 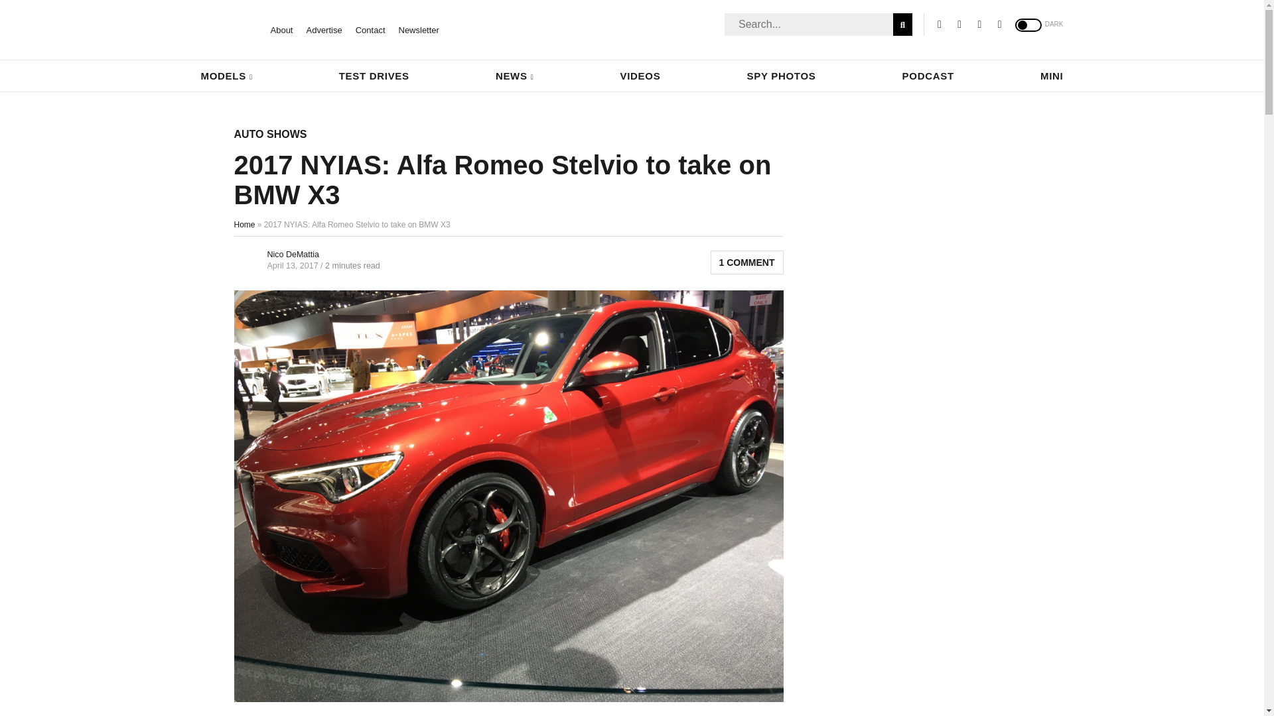 I want to click on BMW BLOG, so click(x=224, y=30).